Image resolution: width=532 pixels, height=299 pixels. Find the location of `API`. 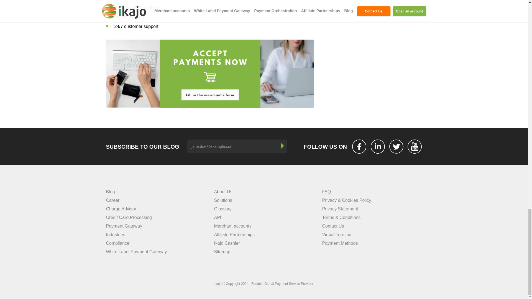

API is located at coordinates (217, 217).